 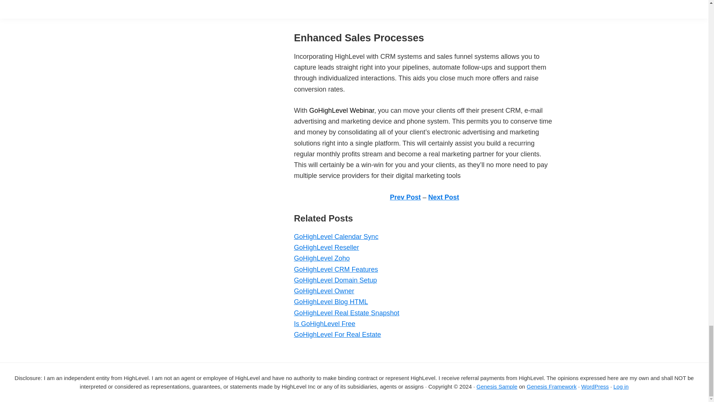 What do you see at coordinates (330, 301) in the screenshot?
I see `GoHighLevel Blog HTML` at bounding box center [330, 301].